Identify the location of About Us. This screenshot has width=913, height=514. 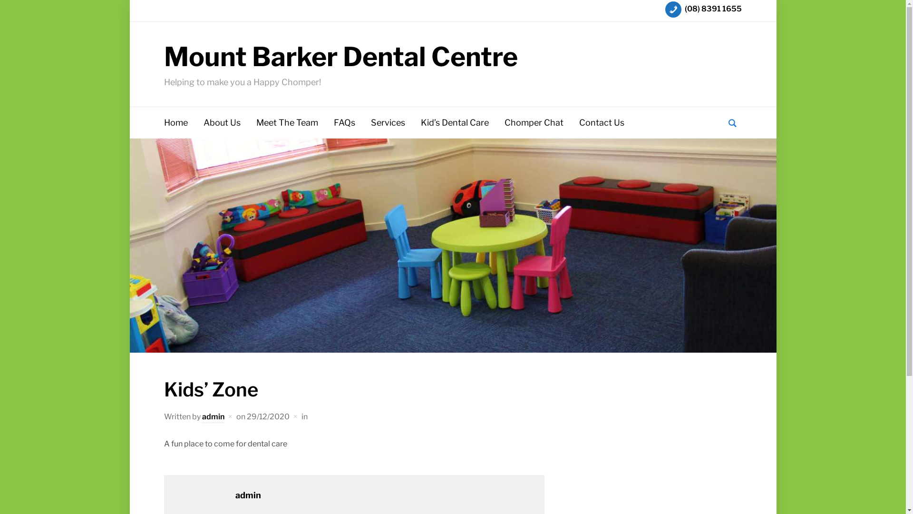
(222, 123).